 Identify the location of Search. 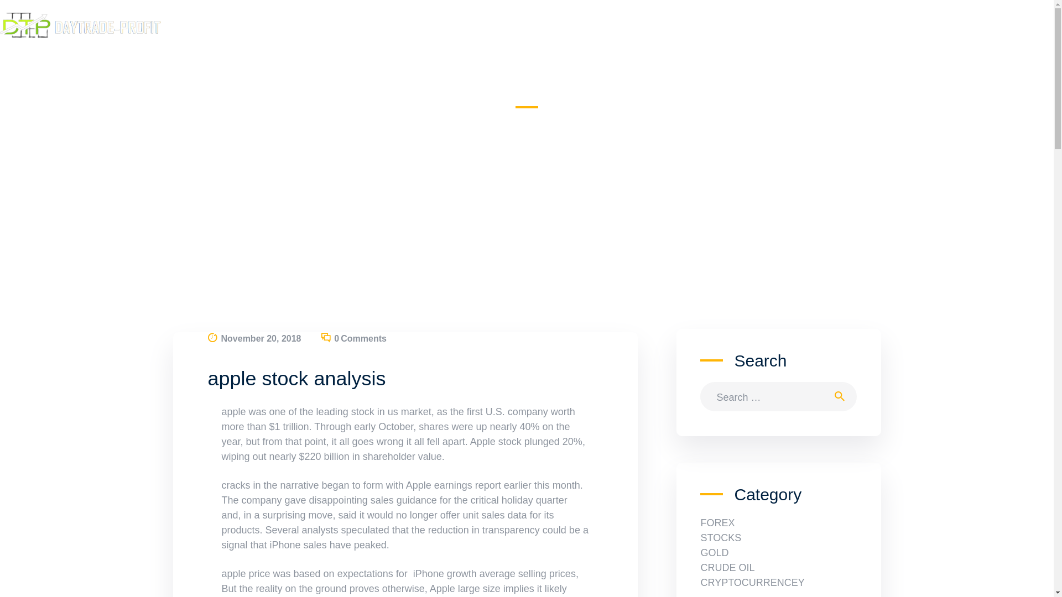
(842, 397).